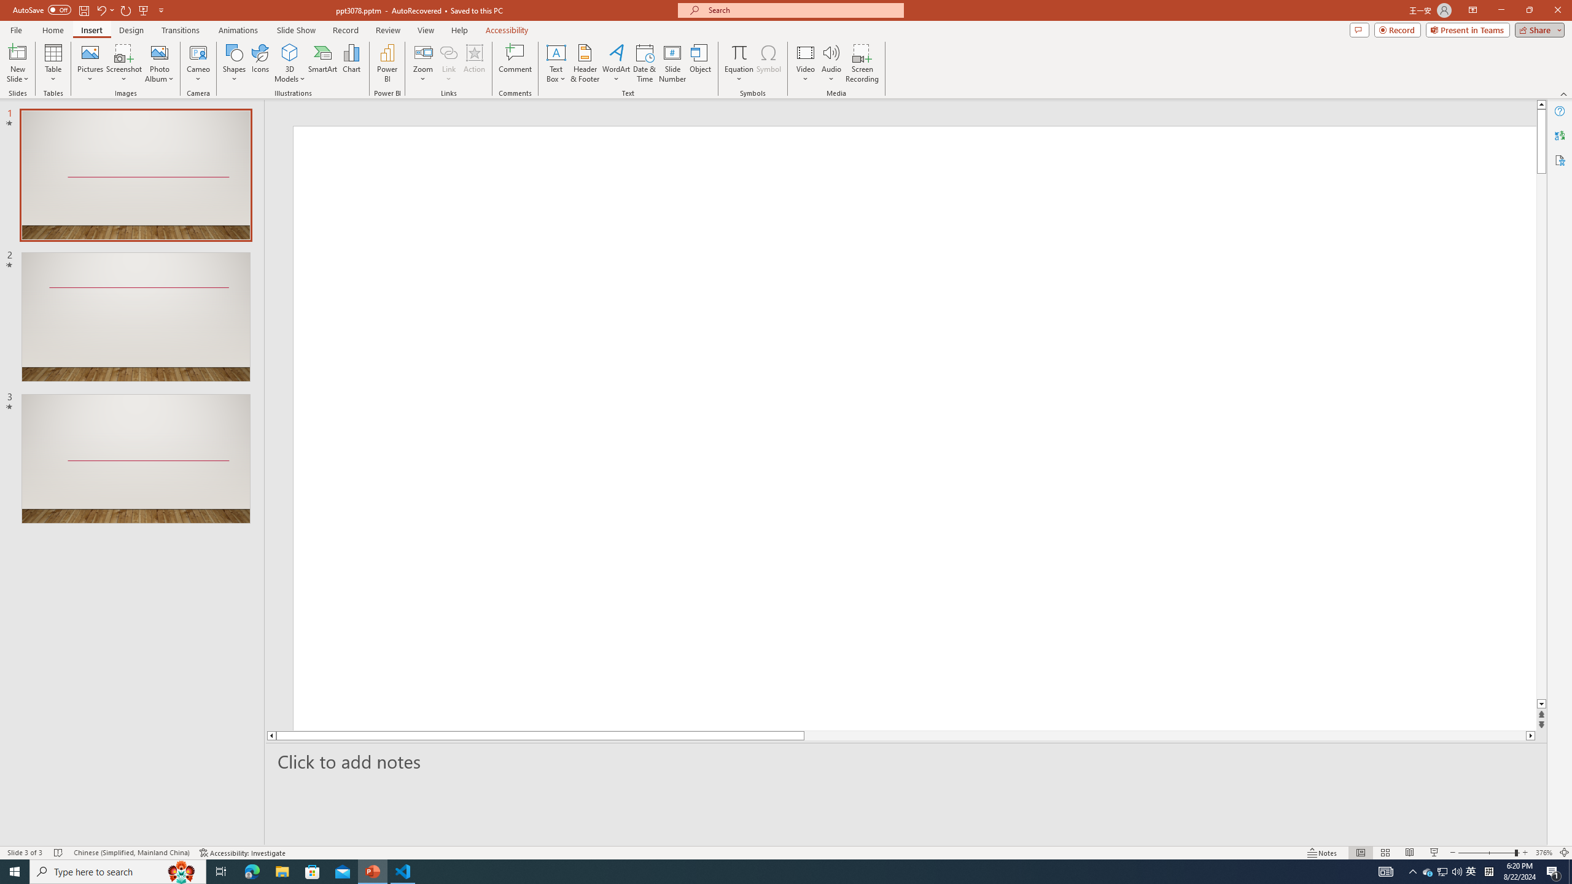  I want to click on Audio, so click(831, 63).